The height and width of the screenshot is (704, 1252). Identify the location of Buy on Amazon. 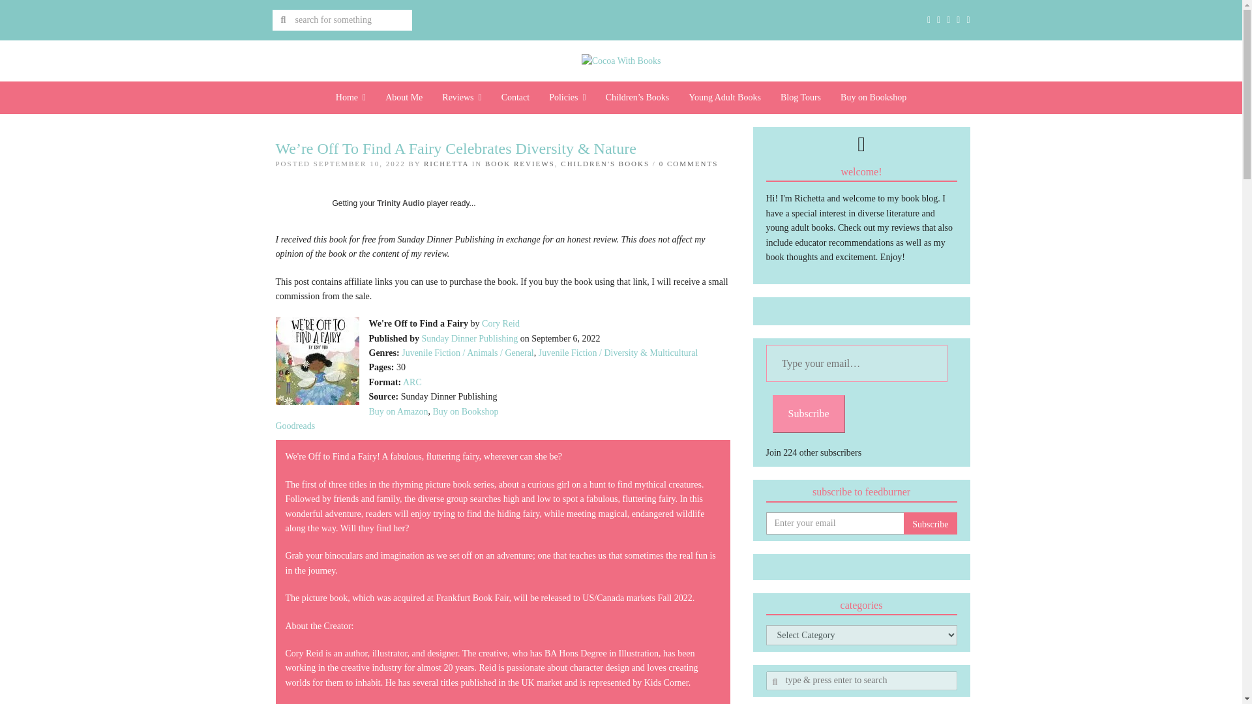
(398, 412).